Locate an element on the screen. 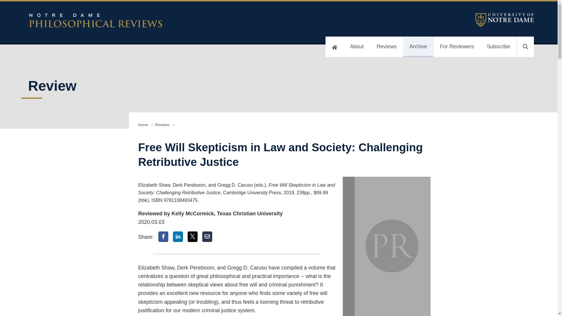 The width and height of the screenshot is (562, 316). Reviews is located at coordinates (386, 47).